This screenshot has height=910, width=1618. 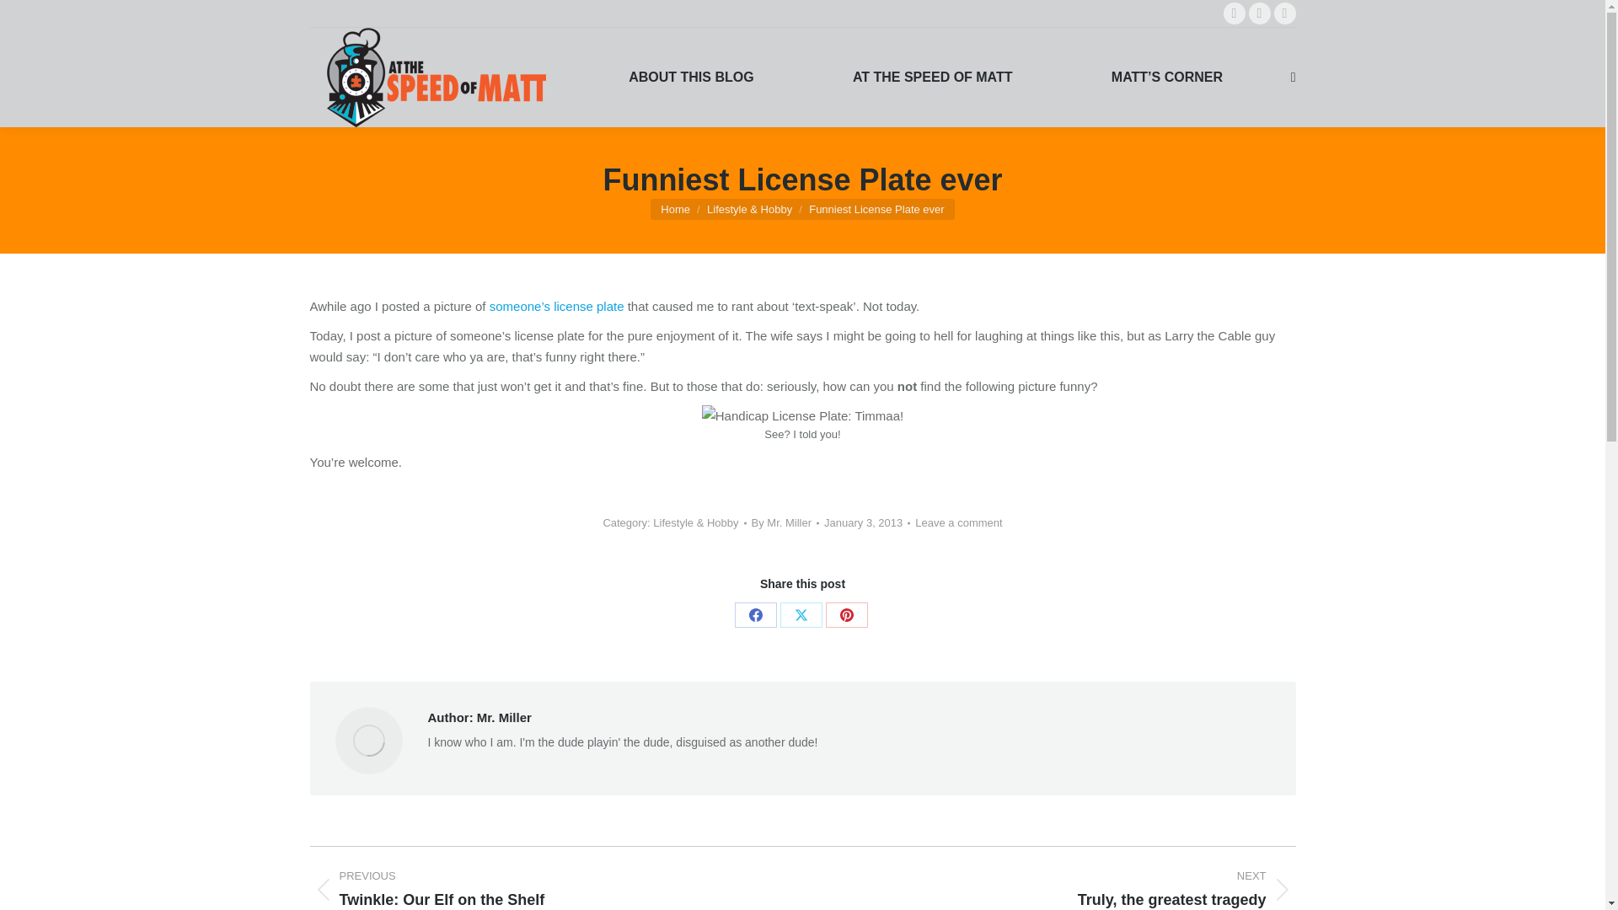 What do you see at coordinates (1234, 13) in the screenshot?
I see `X page opens in new window` at bounding box center [1234, 13].